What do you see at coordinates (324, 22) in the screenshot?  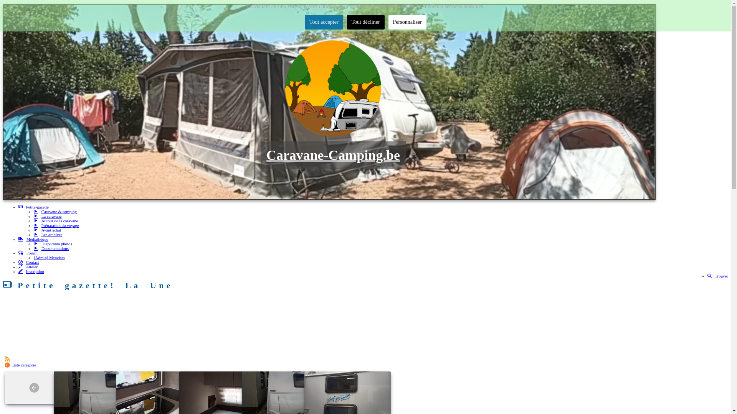 I see `Tout accepter` at bounding box center [324, 22].